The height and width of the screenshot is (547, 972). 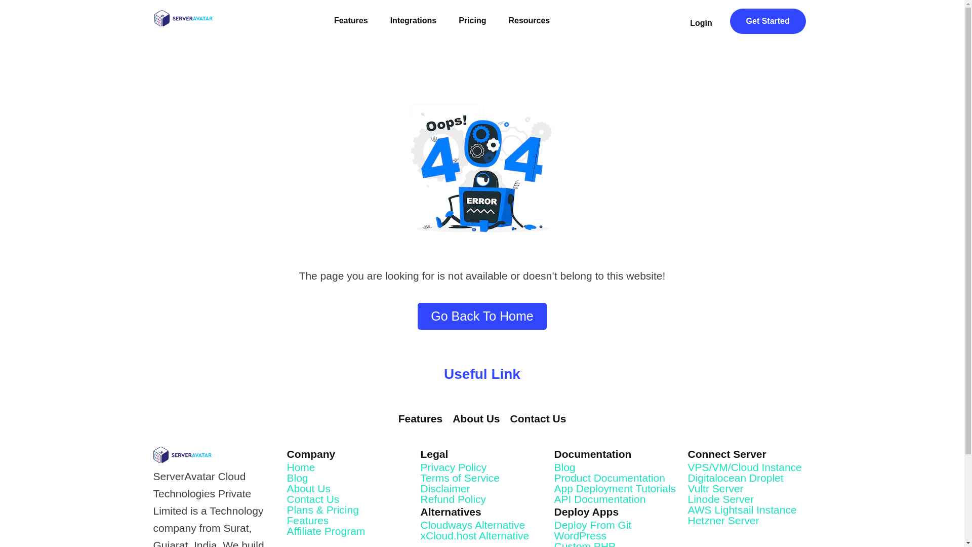 I want to click on Features, so click(x=421, y=419).